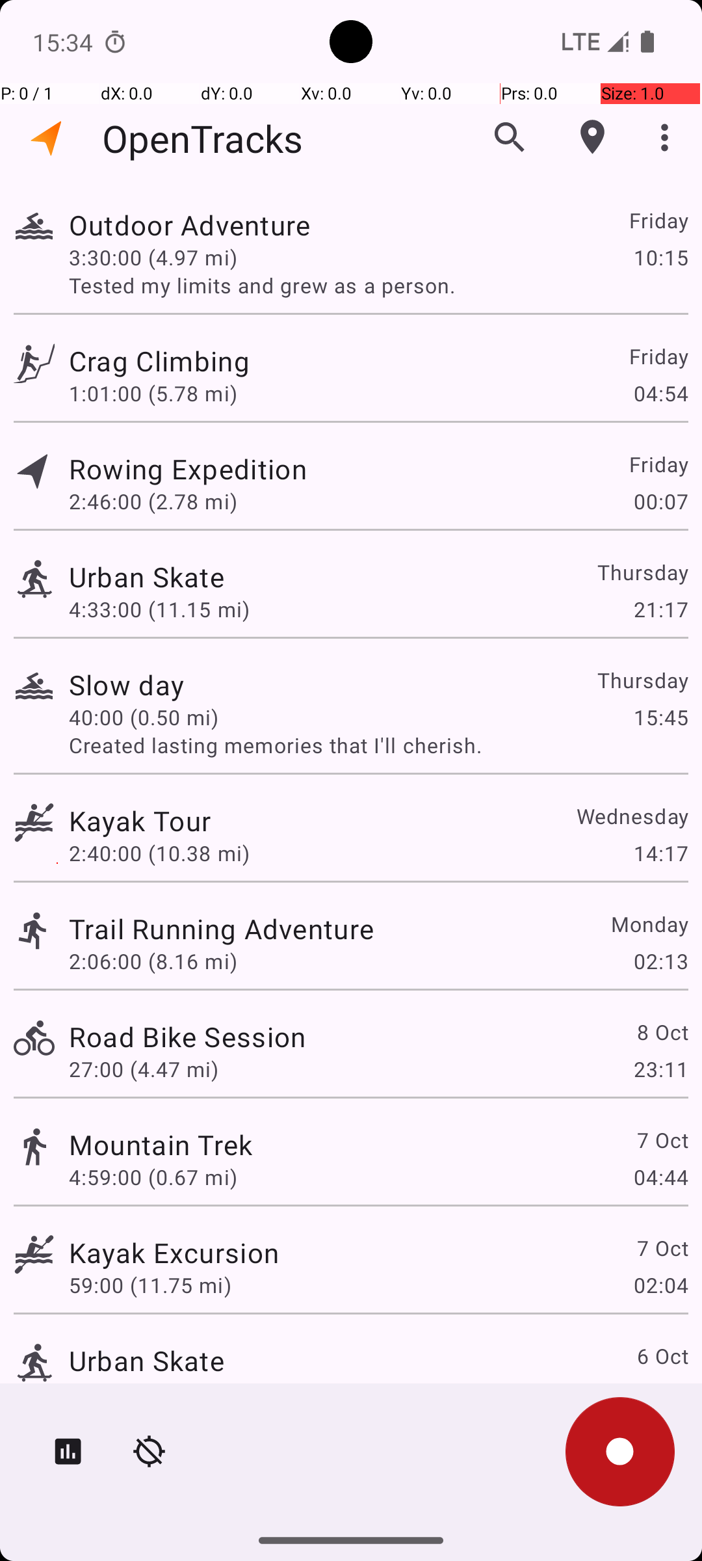  What do you see at coordinates (188, 468) in the screenshot?
I see `Rowing Expedition` at bounding box center [188, 468].